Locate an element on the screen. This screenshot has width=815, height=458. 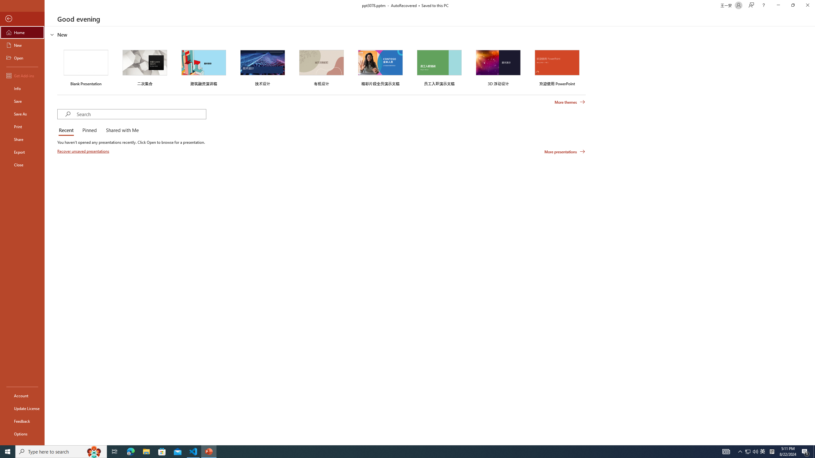
Class: NetUIScrollBar is located at coordinates (812, 236).